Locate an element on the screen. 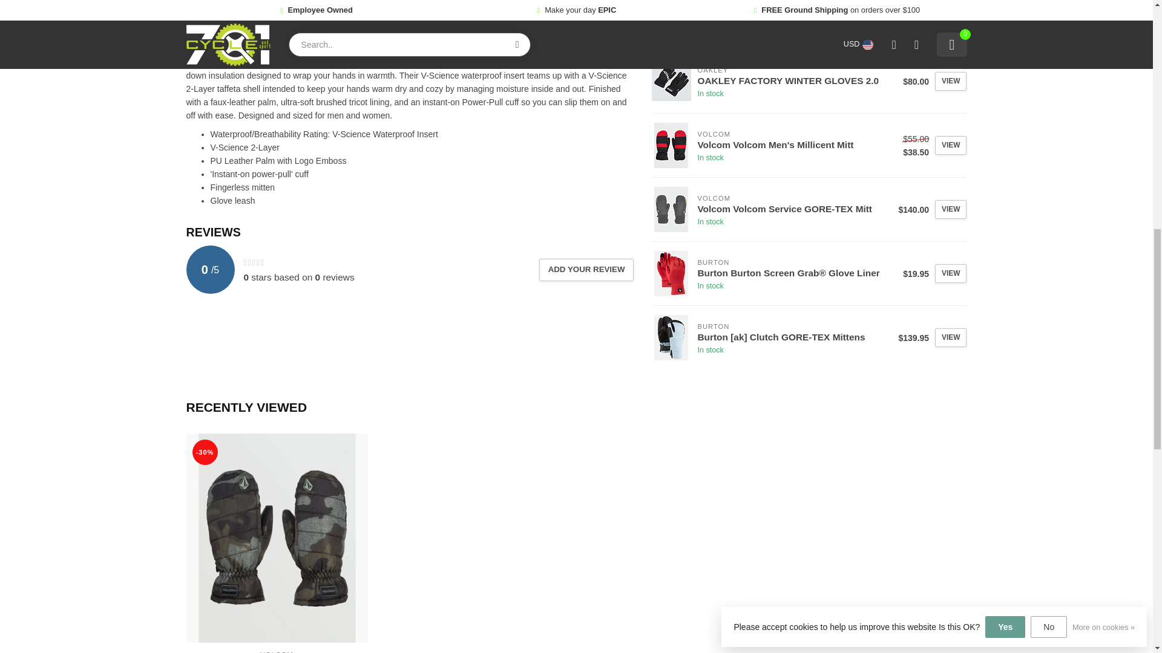 This screenshot has height=653, width=1162. Volcom Volcom Service GORE-TEX Mitt is located at coordinates (672, 209).